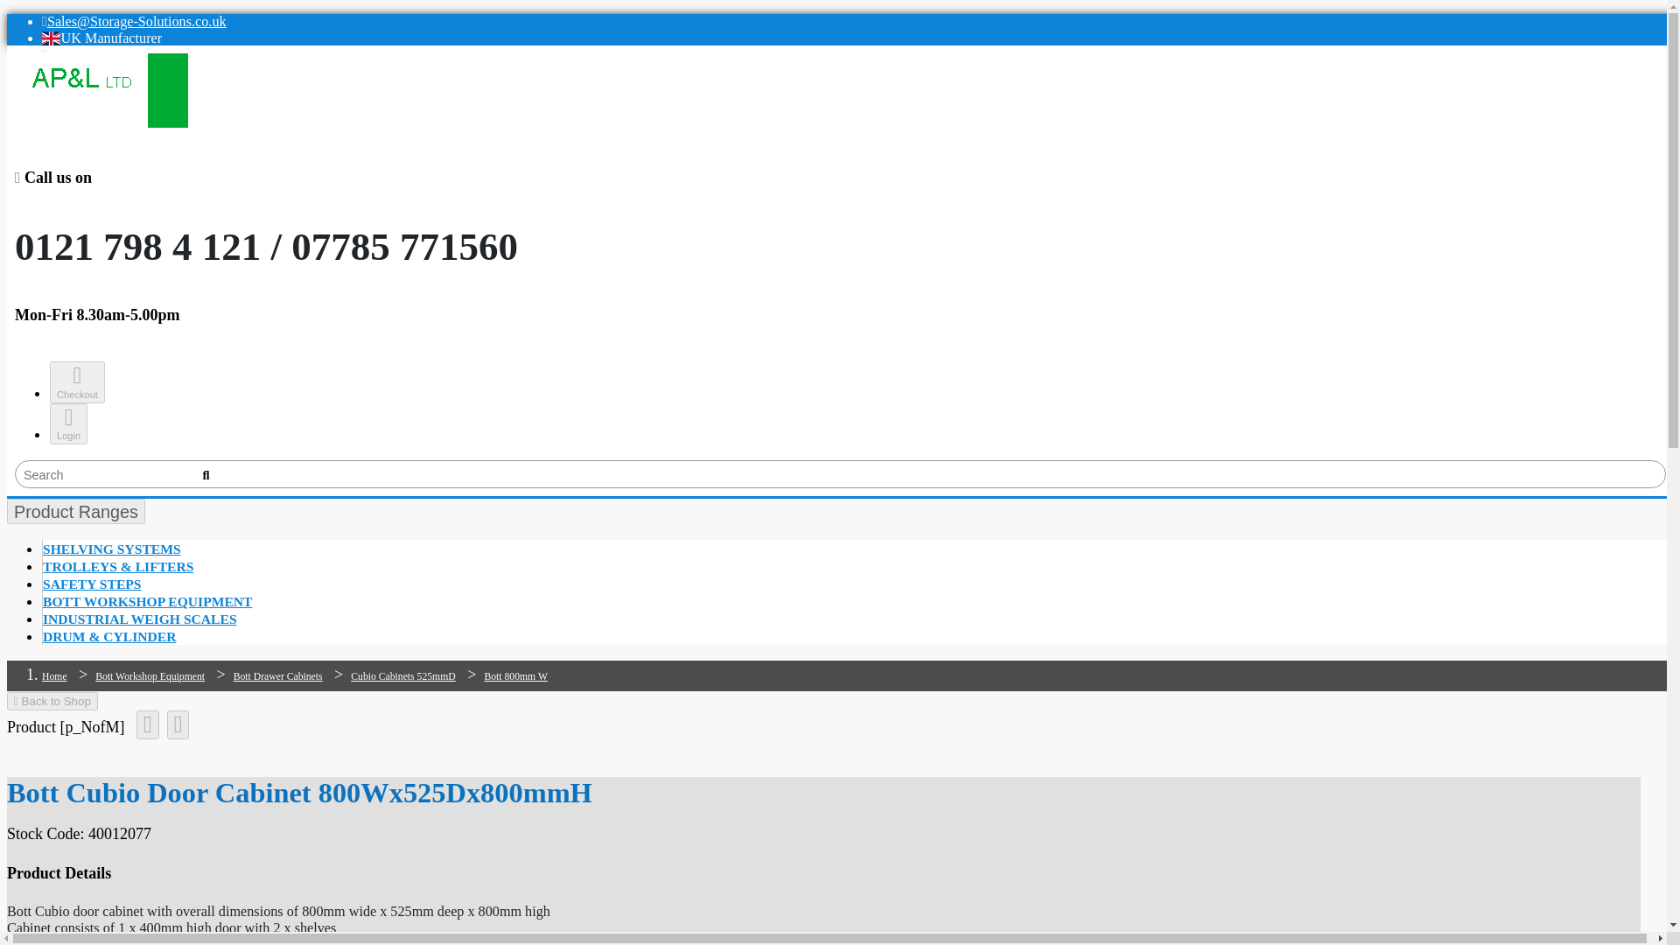 The width and height of the screenshot is (1680, 945). I want to click on Cubio Cabinets 525mmD, so click(402, 675).